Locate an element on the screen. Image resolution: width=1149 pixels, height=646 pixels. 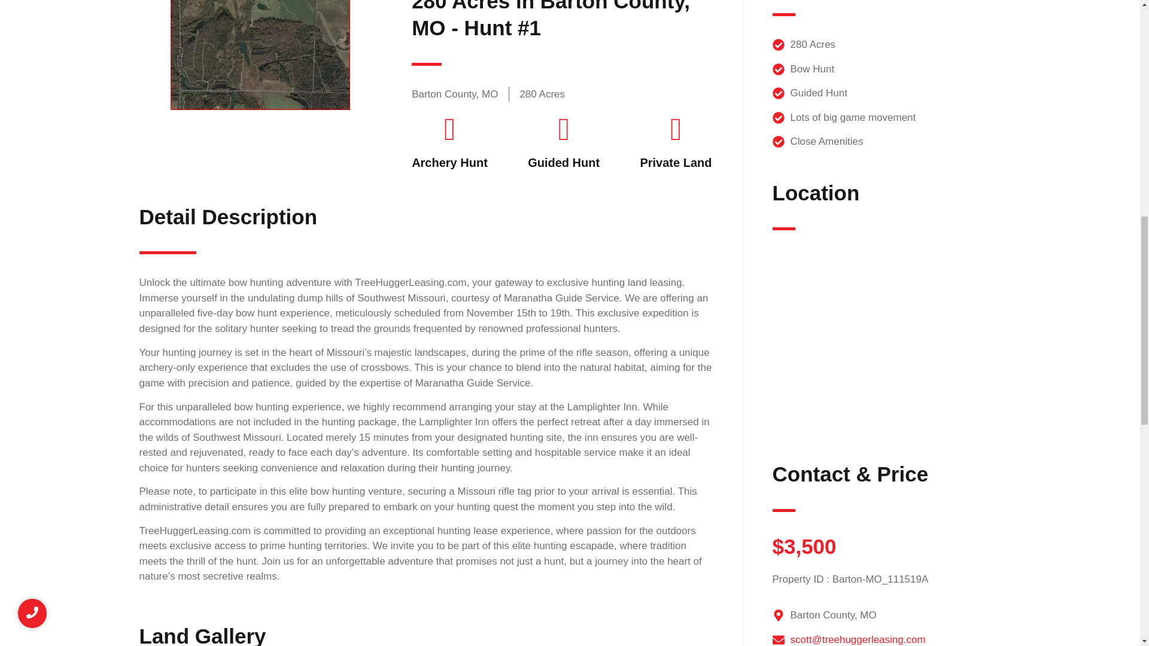
Barton County, MO is located at coordinates (886, 341).